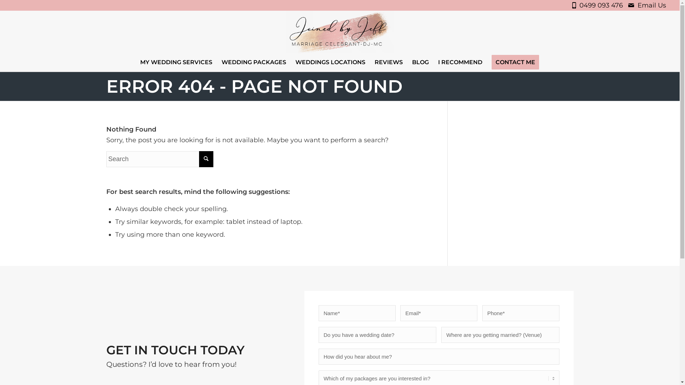 The image size is (685, 385). Describe the element at coordinates (420, 62) in the screenshot. I see `BLOG` at that location.